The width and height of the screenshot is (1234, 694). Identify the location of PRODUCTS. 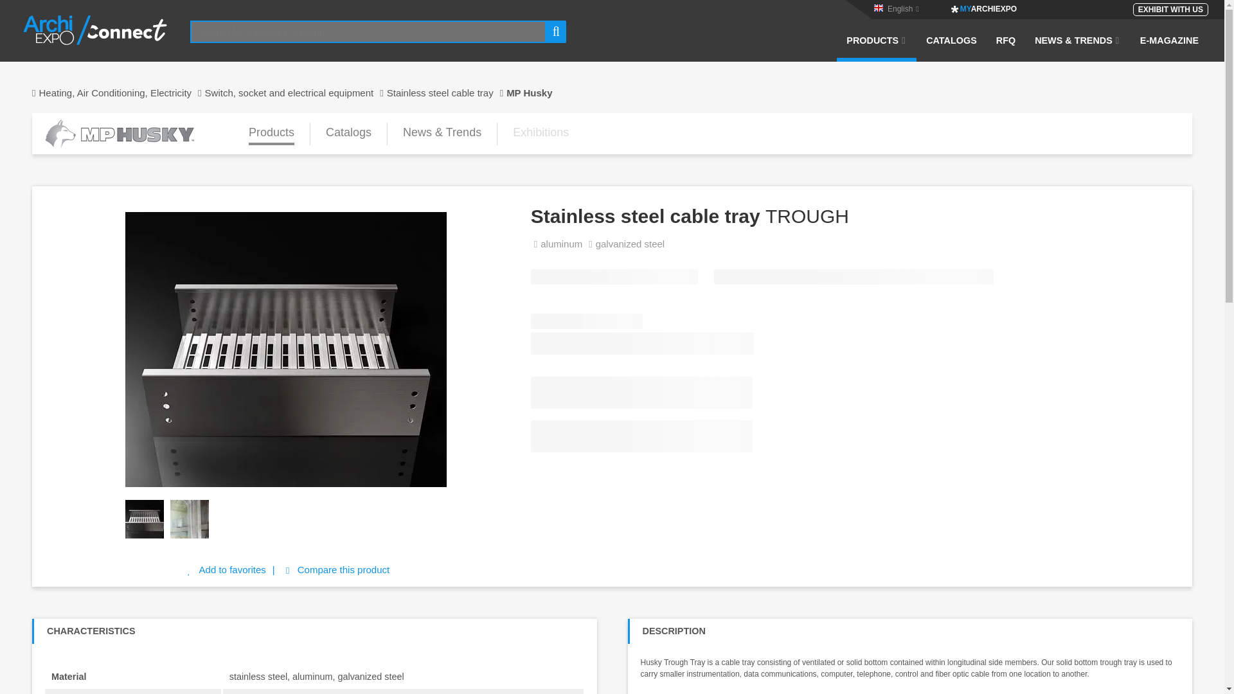
(877, 48).